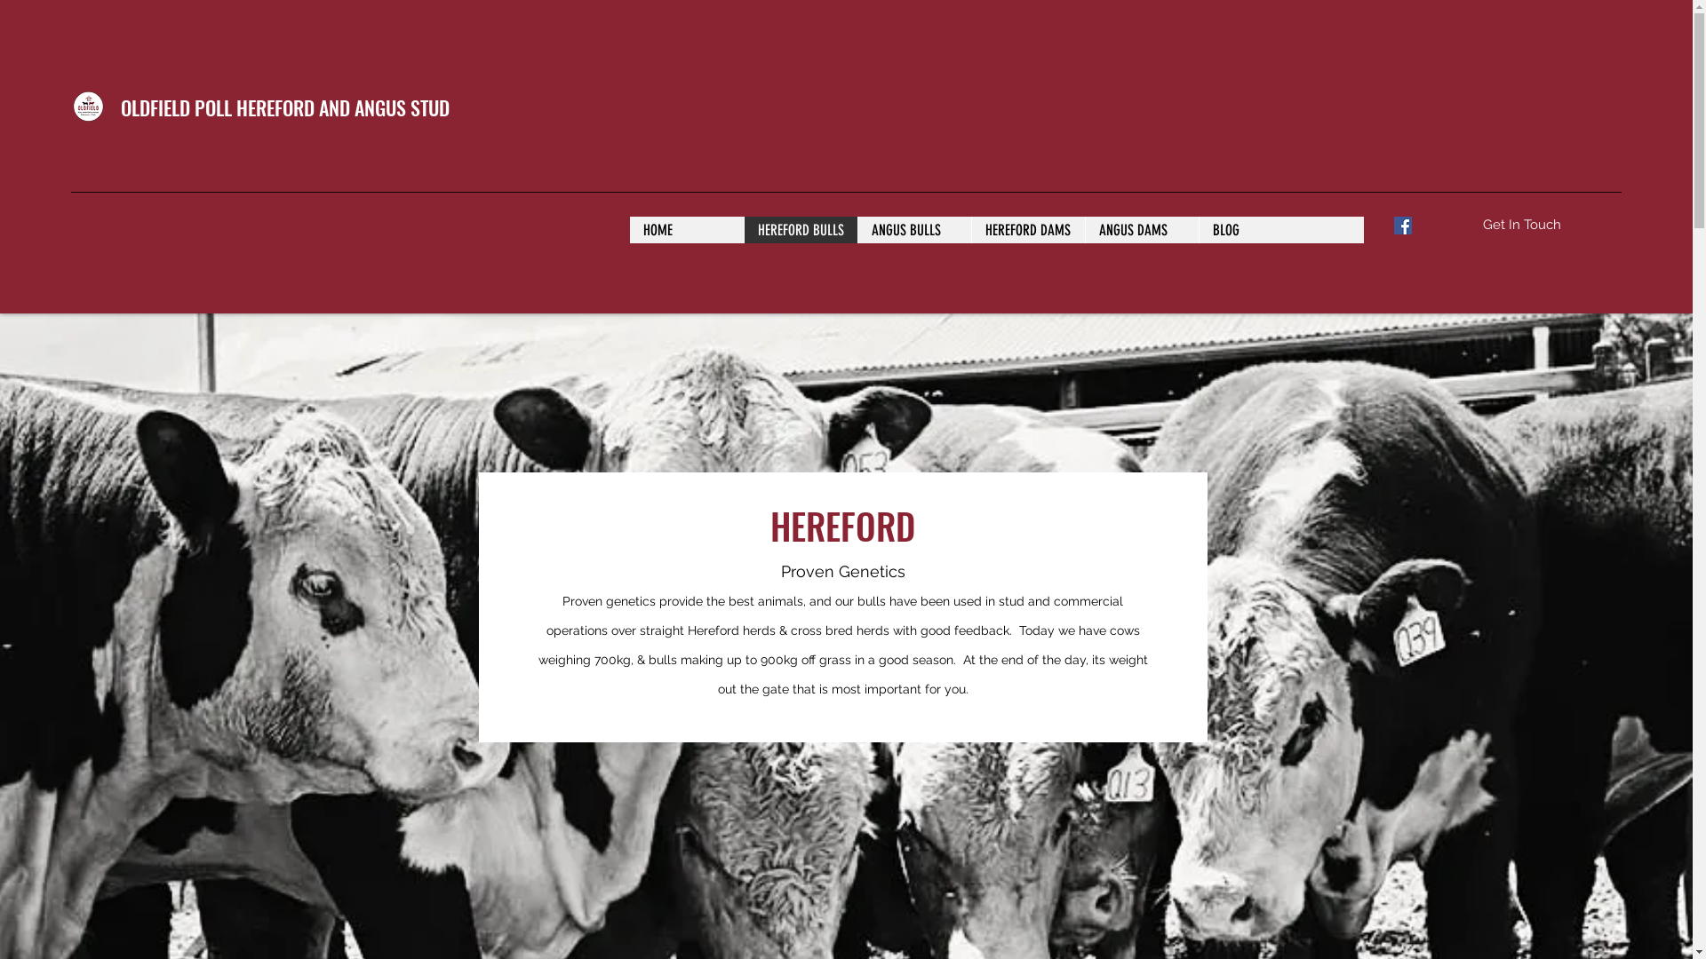 The height and width of the screenshot is (959, 1706). Describe the element at coordinates (1521, 226) in the screenshot. I see `Get In Touch` at that location.